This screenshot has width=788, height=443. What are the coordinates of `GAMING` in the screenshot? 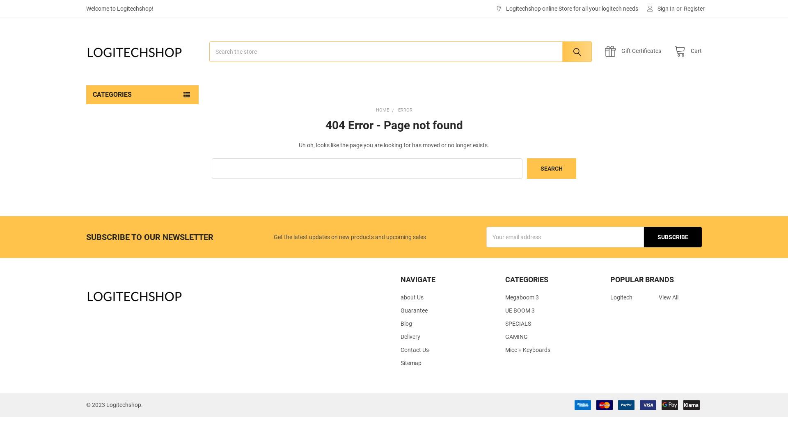 It's located at (516, 337).